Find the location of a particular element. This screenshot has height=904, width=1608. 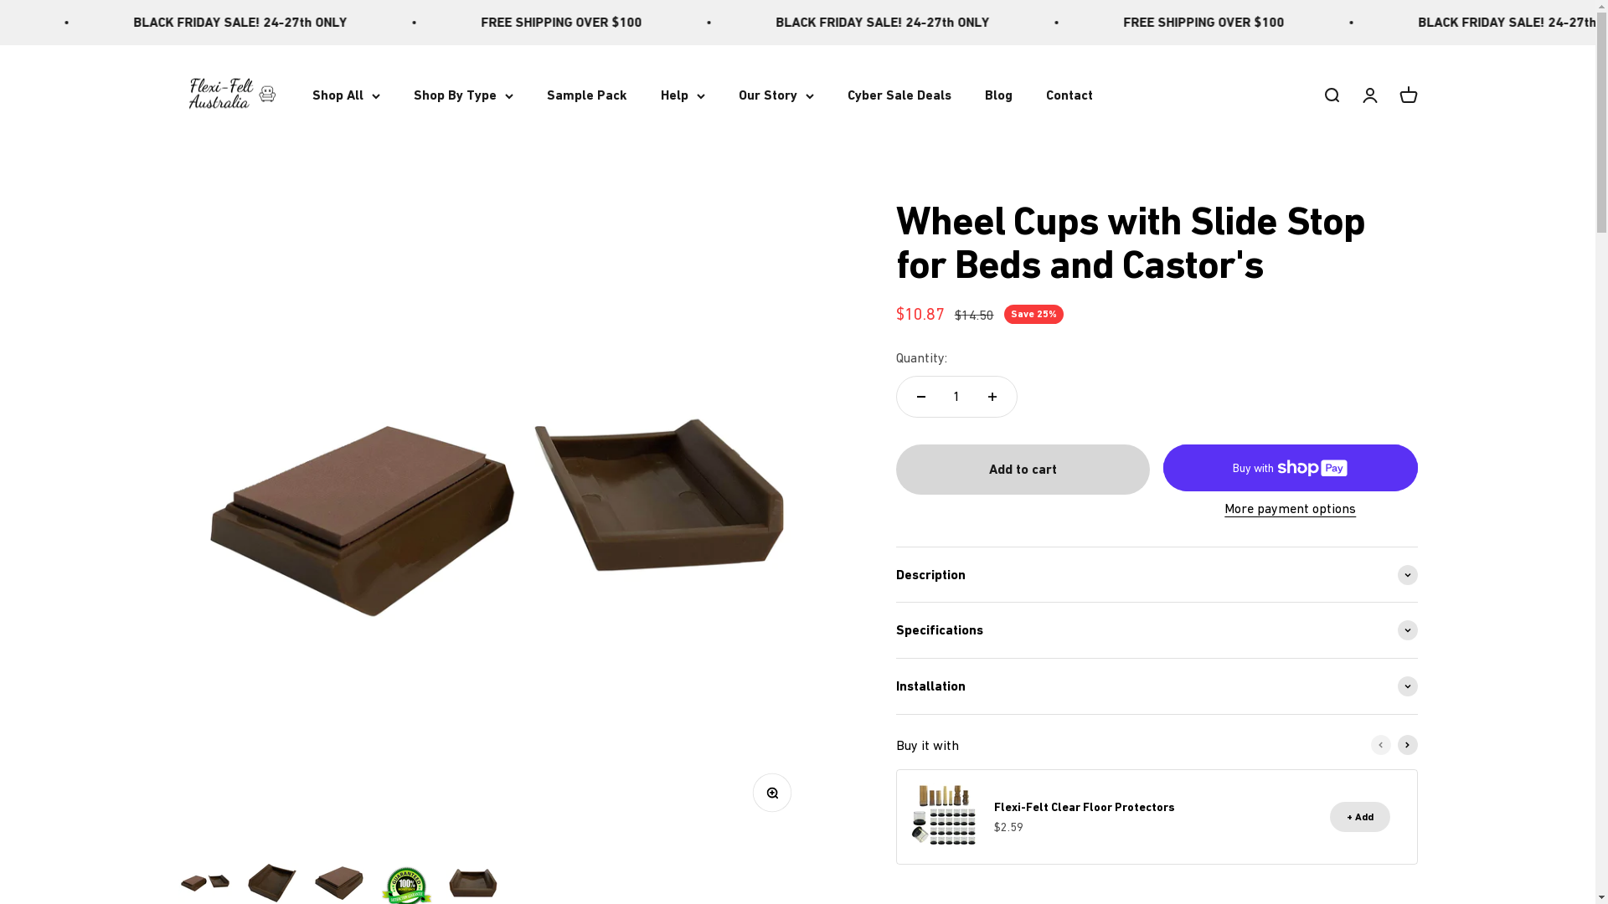

Open search is located at coordinates (1331, 95).